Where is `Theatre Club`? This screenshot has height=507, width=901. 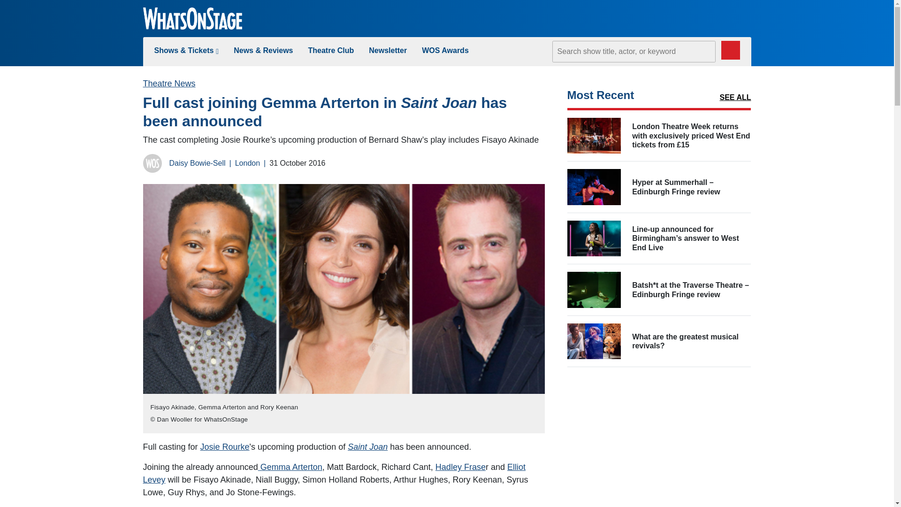 Theatre Club is located at coordinates (331, 50).